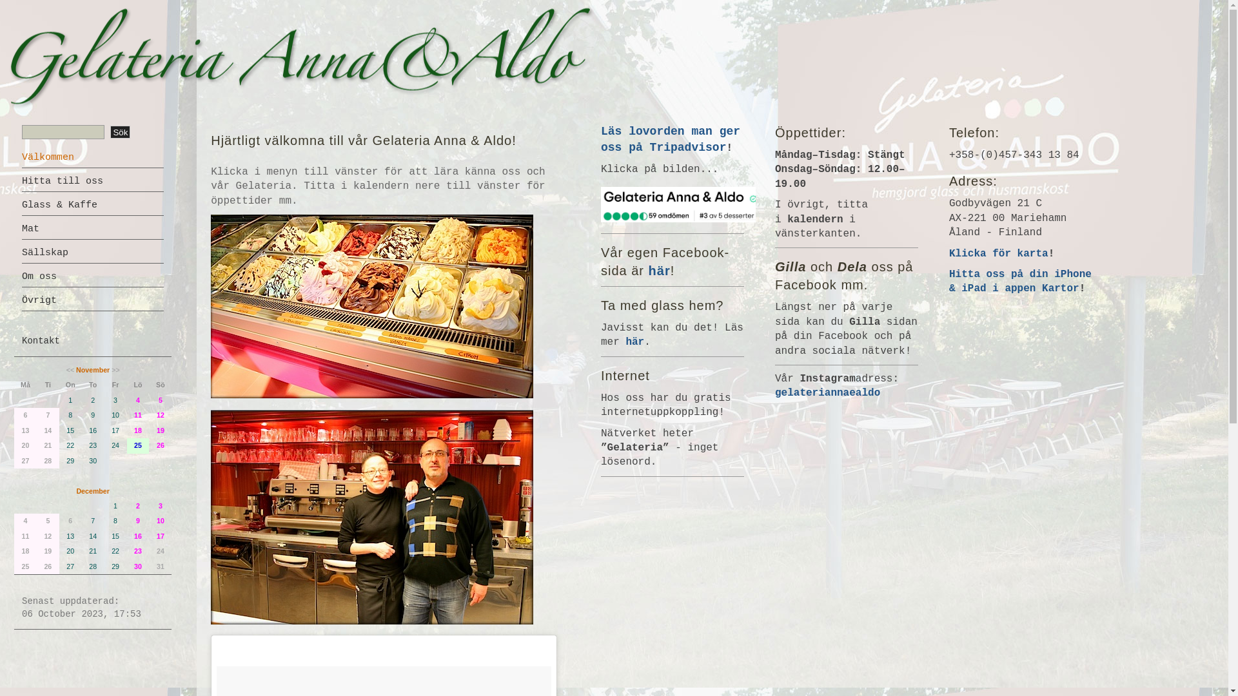 This screenshot has width=1238, height=696. I want to click on 13, so click(26, 430).